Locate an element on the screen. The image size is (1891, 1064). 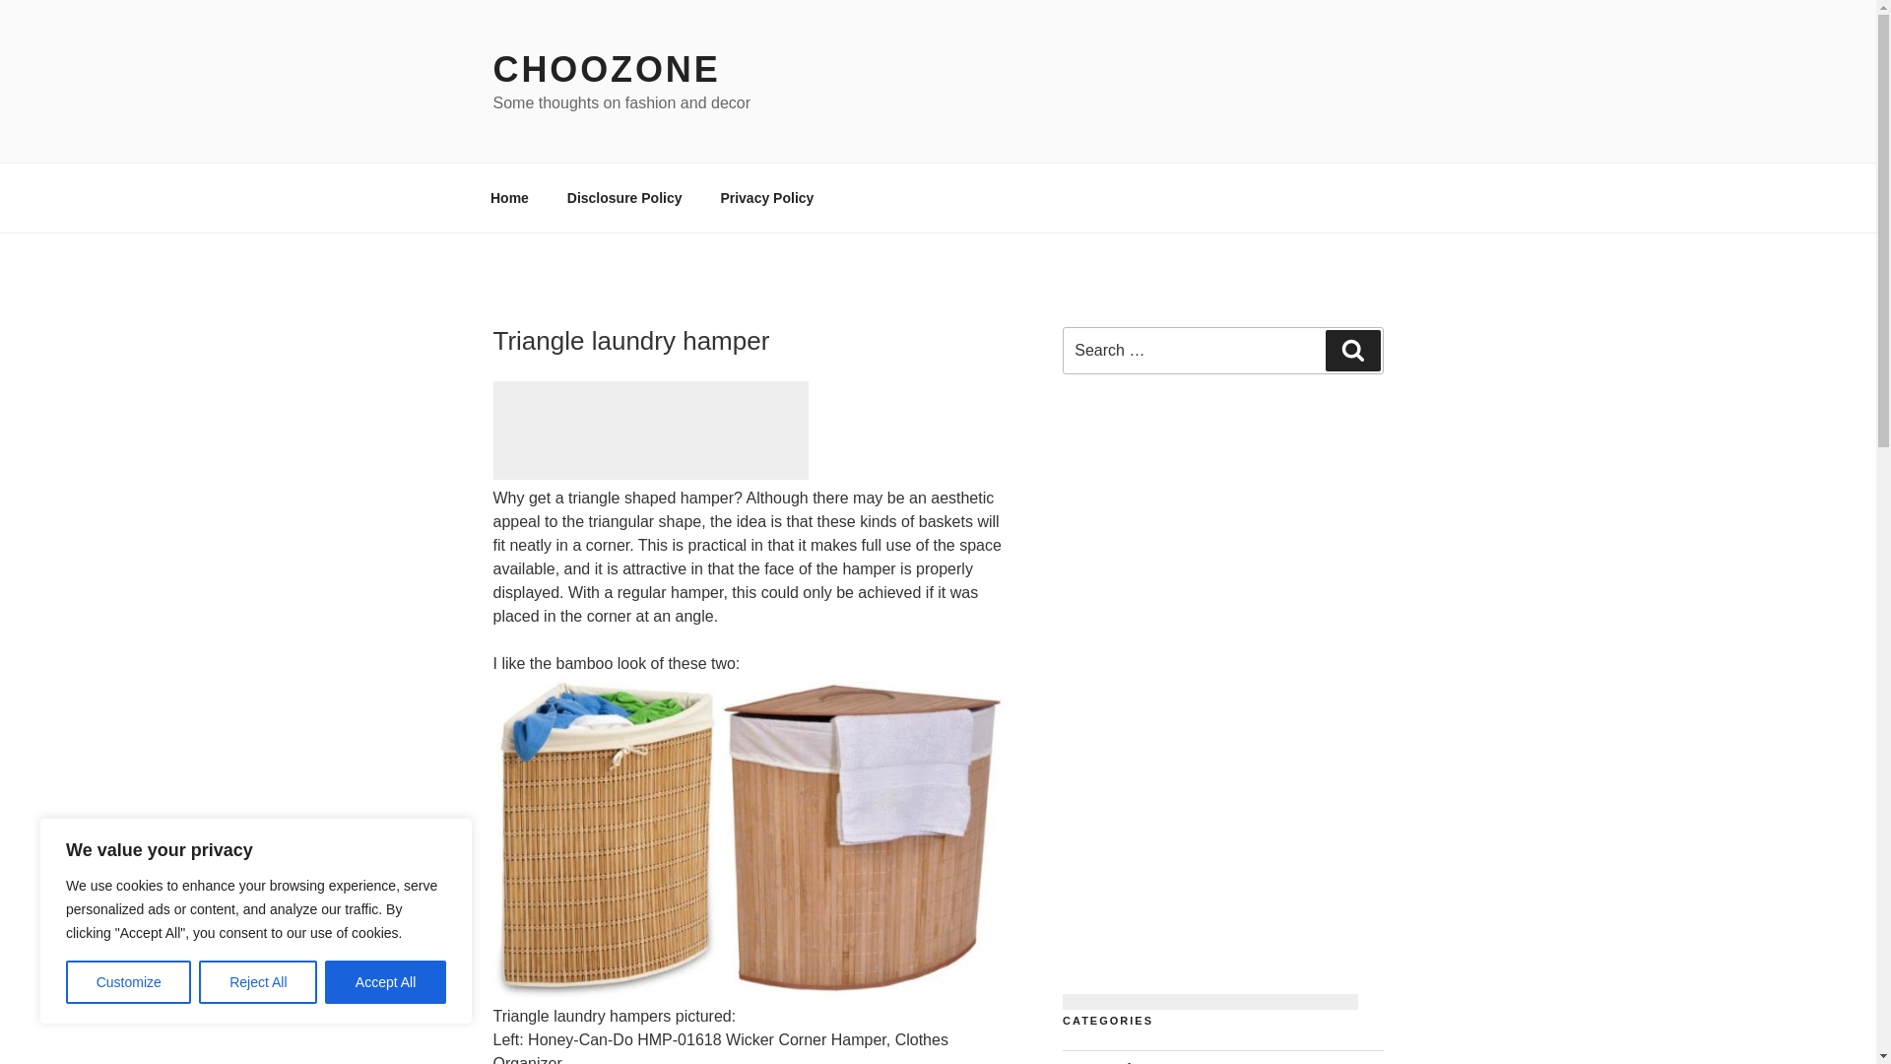
Customize is located at coordinates (128, 982).